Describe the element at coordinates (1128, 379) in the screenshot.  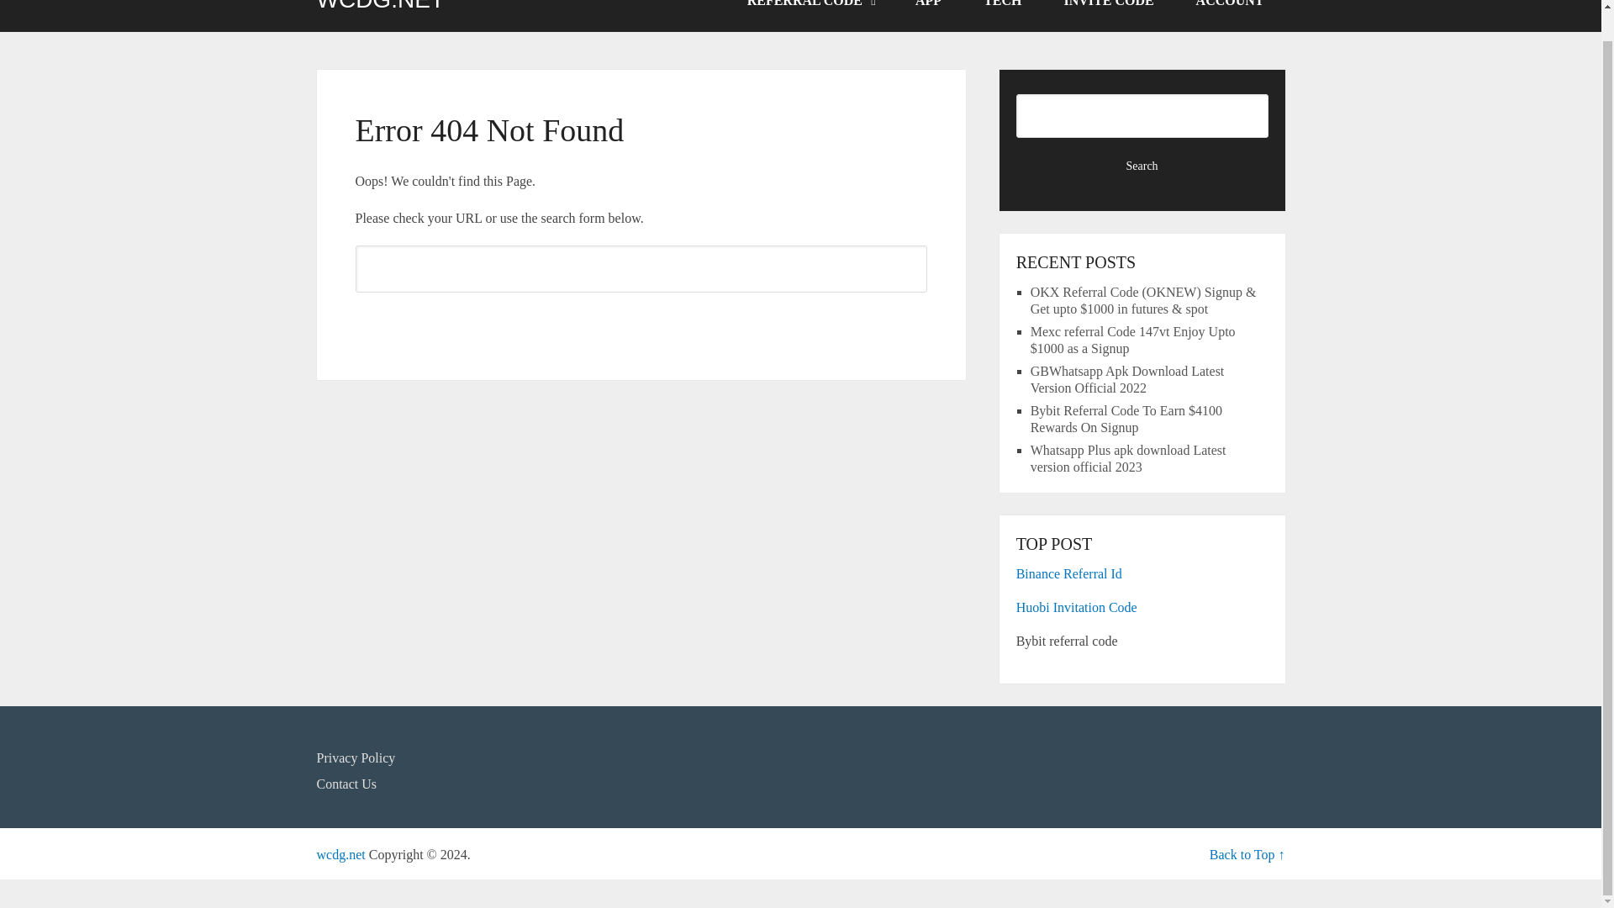
I see `GBWhatsapp Apk Download Latest Version Official 2022` at that location.